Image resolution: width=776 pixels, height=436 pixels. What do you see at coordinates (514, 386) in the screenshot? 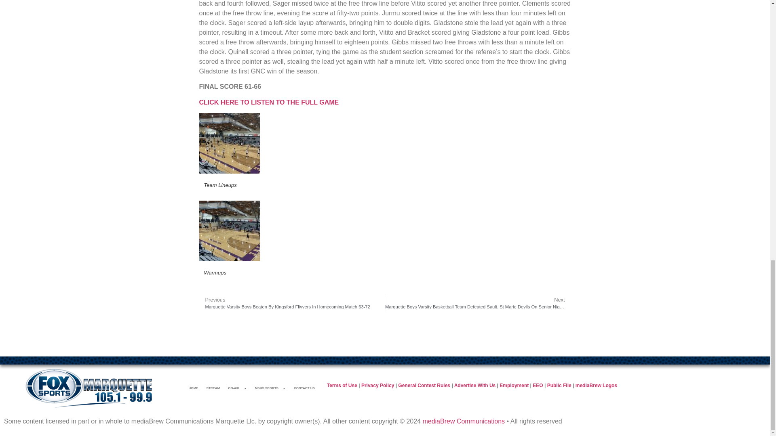
I see `mediaBrew Employment` at bounding box center [514, 386].